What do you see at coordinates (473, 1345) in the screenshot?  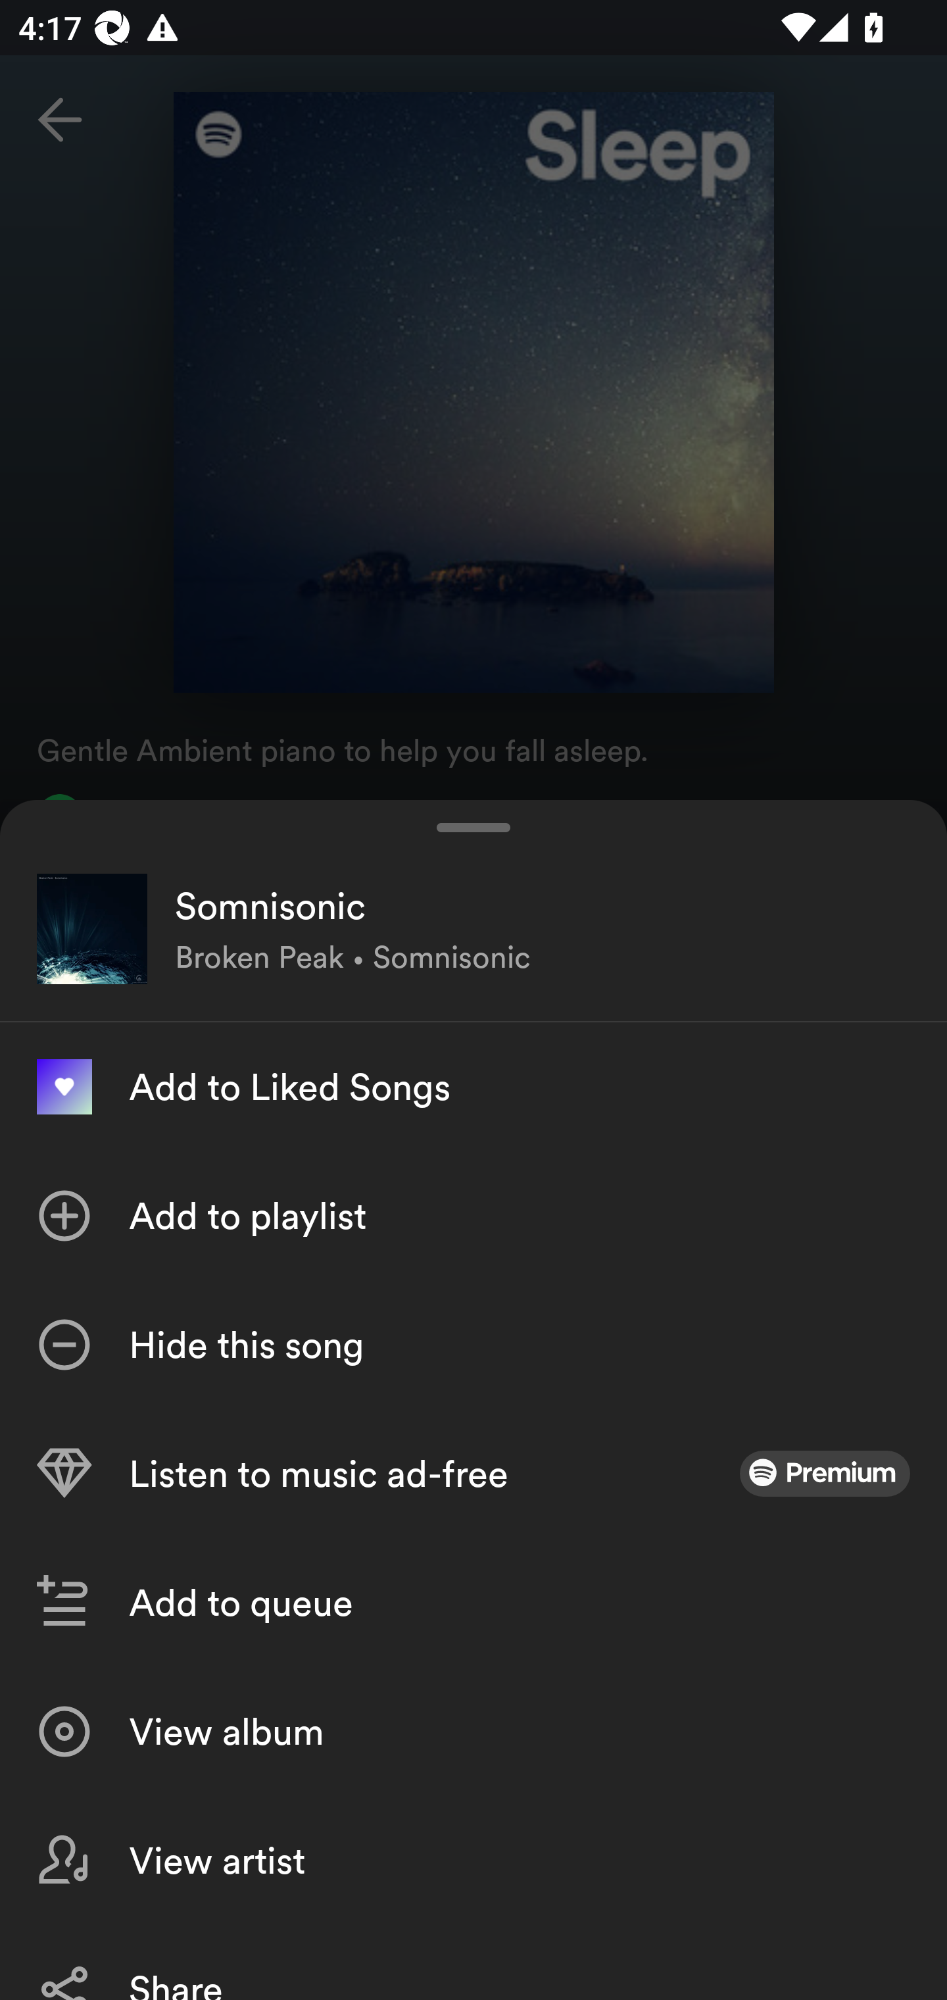 I see `Hide this song` at bounding box center [473, 1345].